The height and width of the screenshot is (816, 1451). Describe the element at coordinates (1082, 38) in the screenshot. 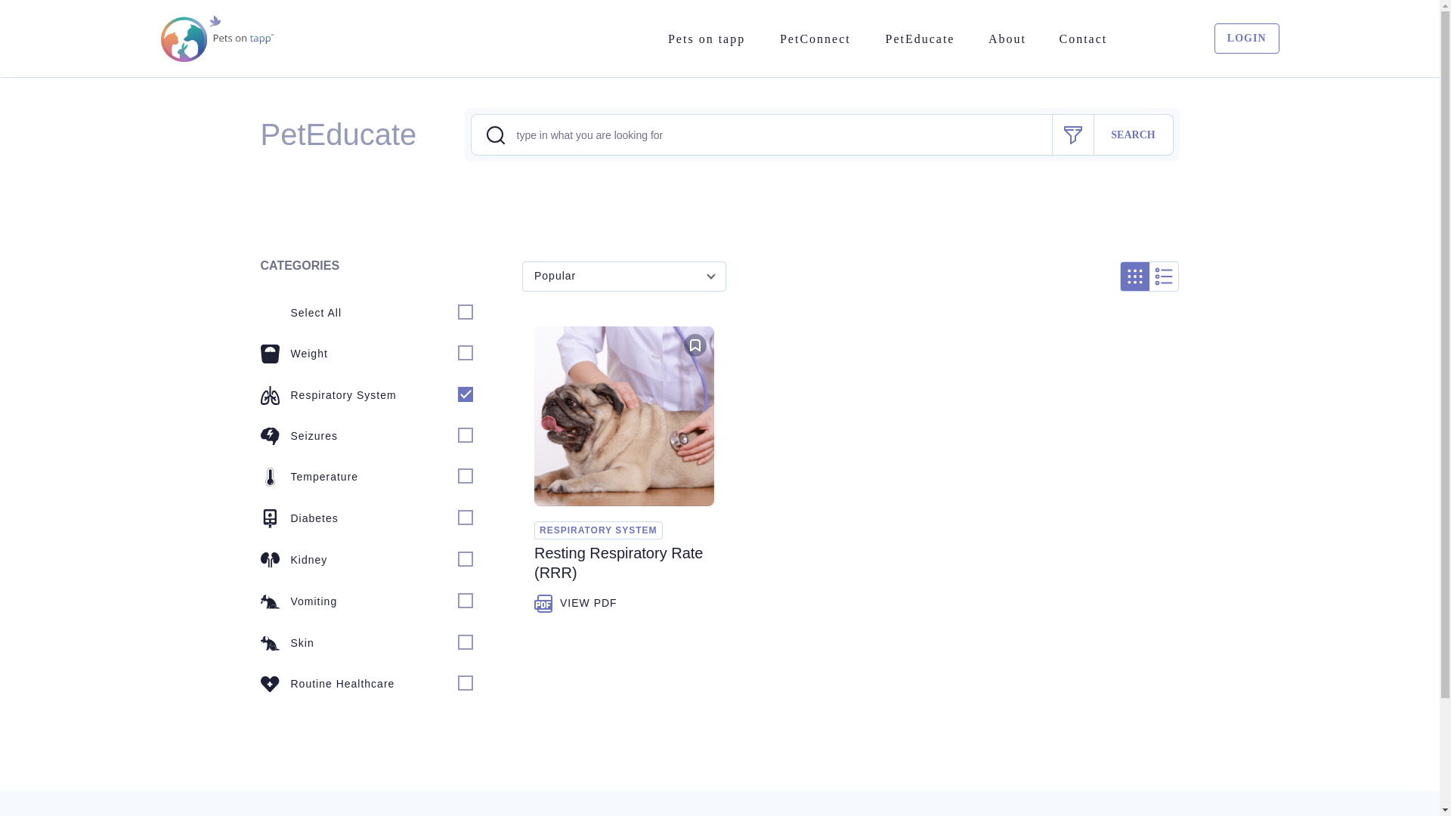

I see `Contact` at that location.